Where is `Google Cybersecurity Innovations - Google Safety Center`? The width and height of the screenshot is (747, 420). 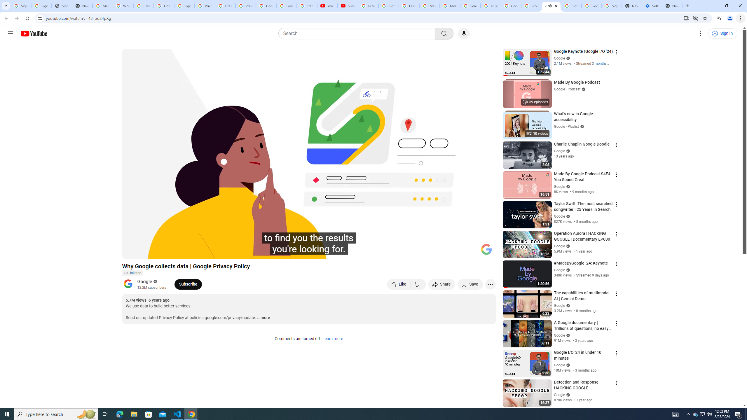 Google Cybersecurity Innovations - Google Safety Center is located at coordinates (592, 6).